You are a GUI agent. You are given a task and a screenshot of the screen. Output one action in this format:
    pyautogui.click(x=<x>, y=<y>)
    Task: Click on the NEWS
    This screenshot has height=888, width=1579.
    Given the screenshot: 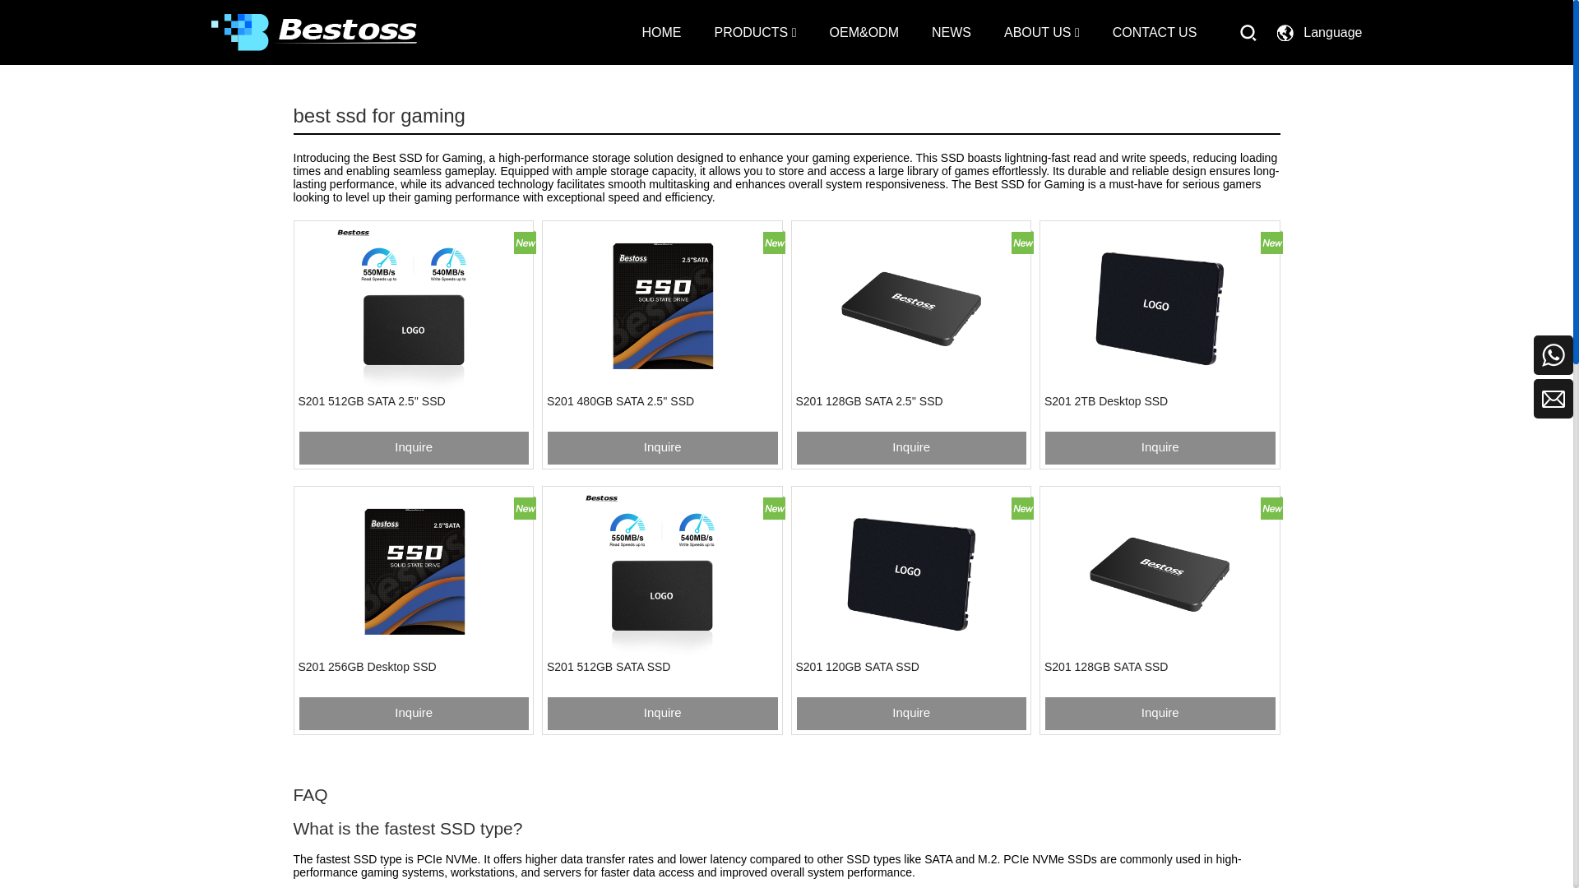 What is the action you would take?
    pyautogui.click(x=951, y=32)
    